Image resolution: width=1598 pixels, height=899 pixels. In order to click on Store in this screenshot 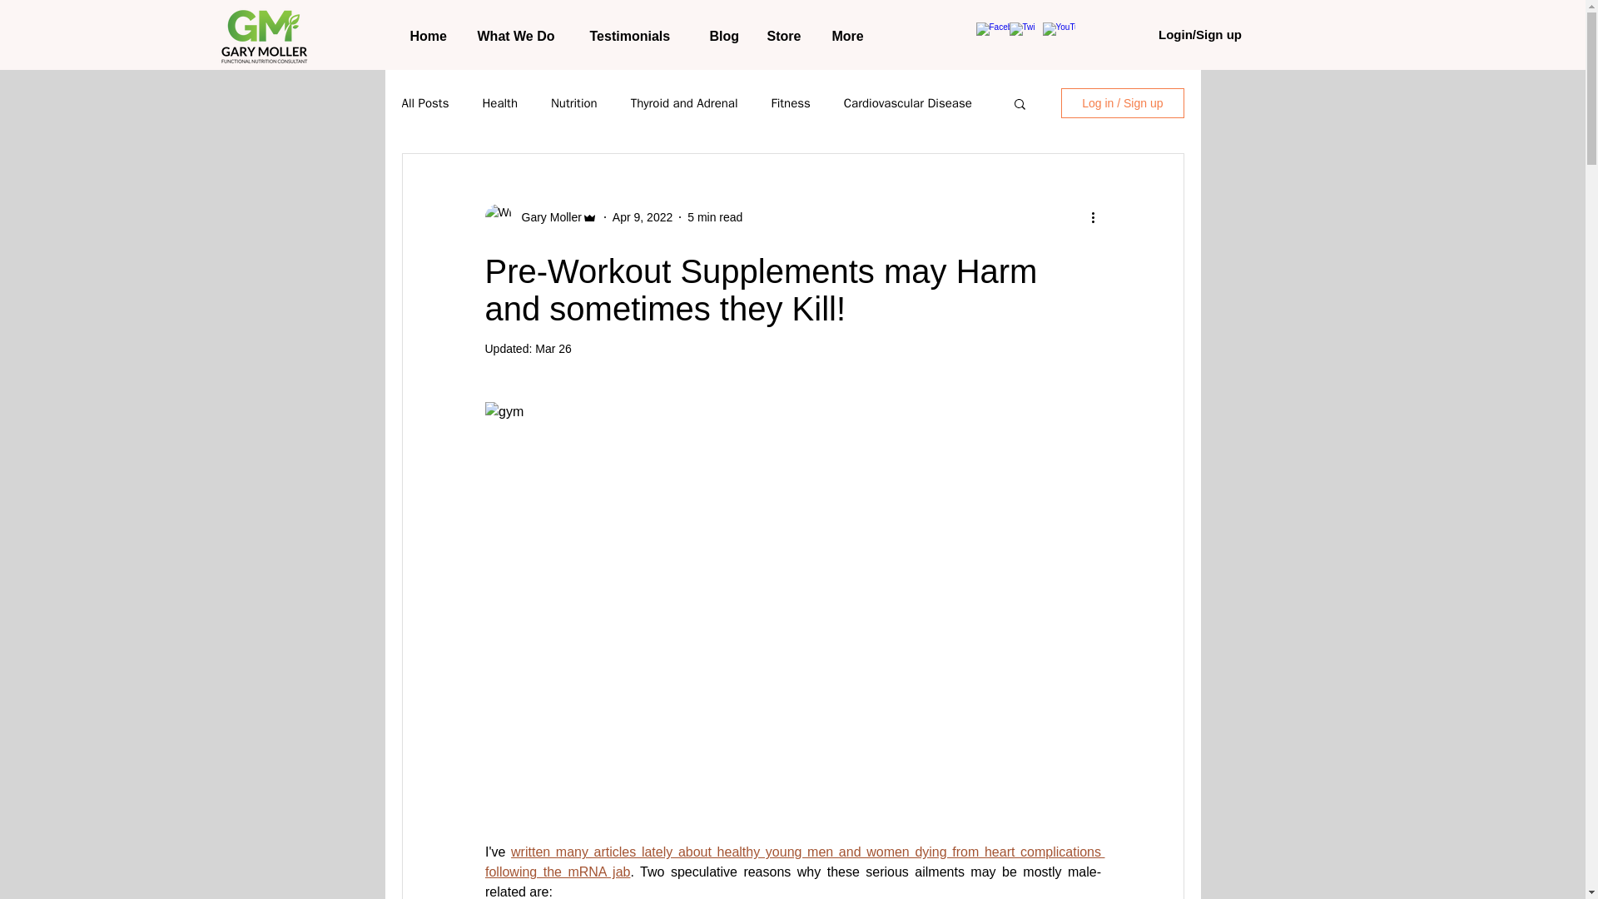, I will do `click(786, 37)`.